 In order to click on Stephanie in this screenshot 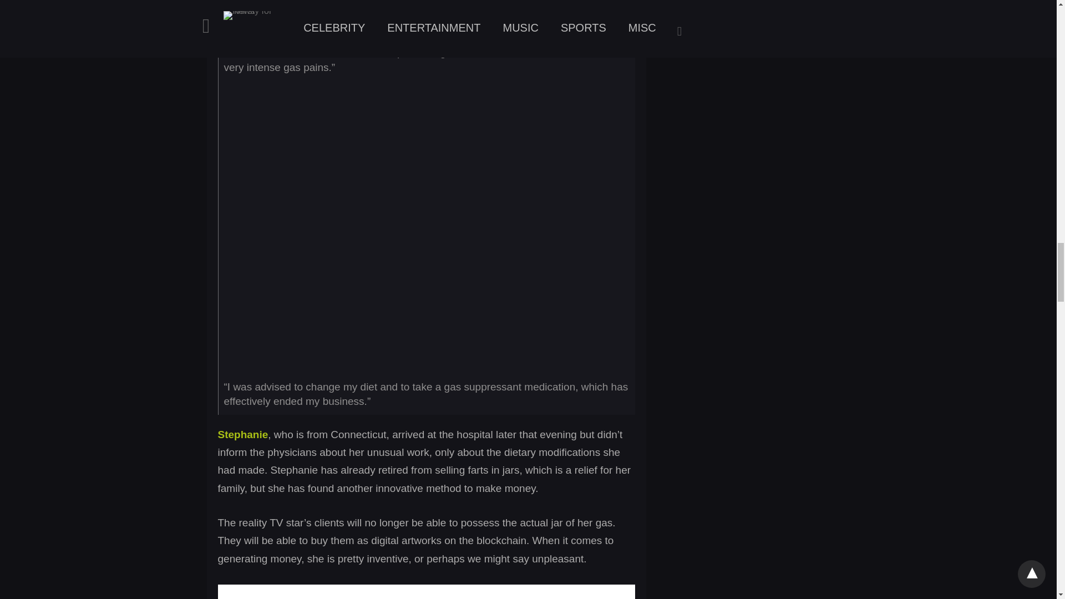, I will do `click(242, 434)`.